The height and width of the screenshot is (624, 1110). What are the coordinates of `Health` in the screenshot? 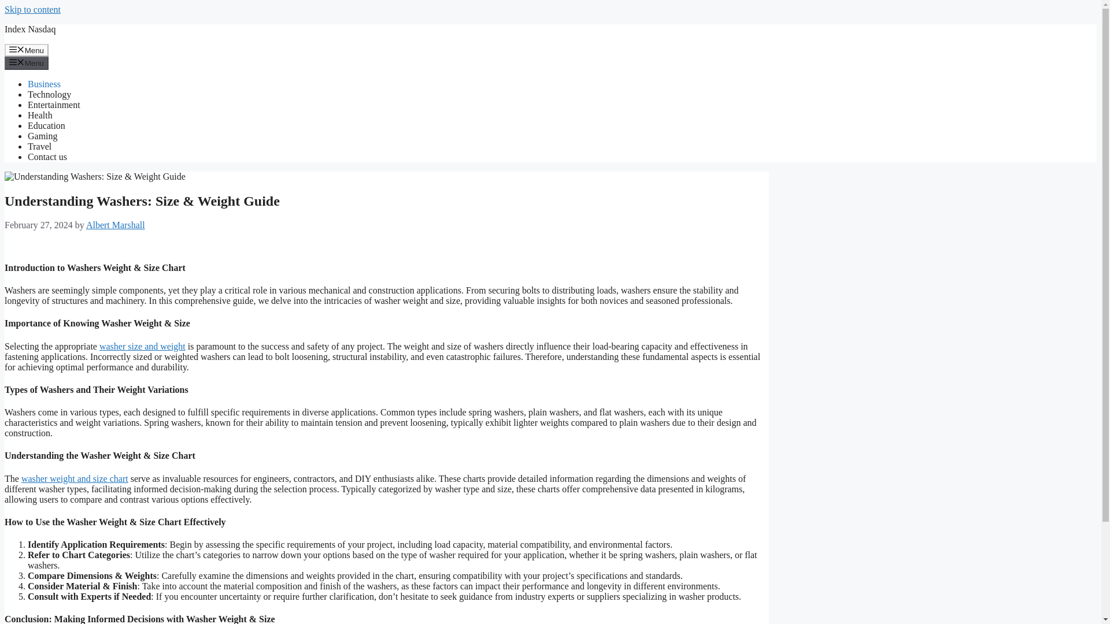 It's located at (40, 116).